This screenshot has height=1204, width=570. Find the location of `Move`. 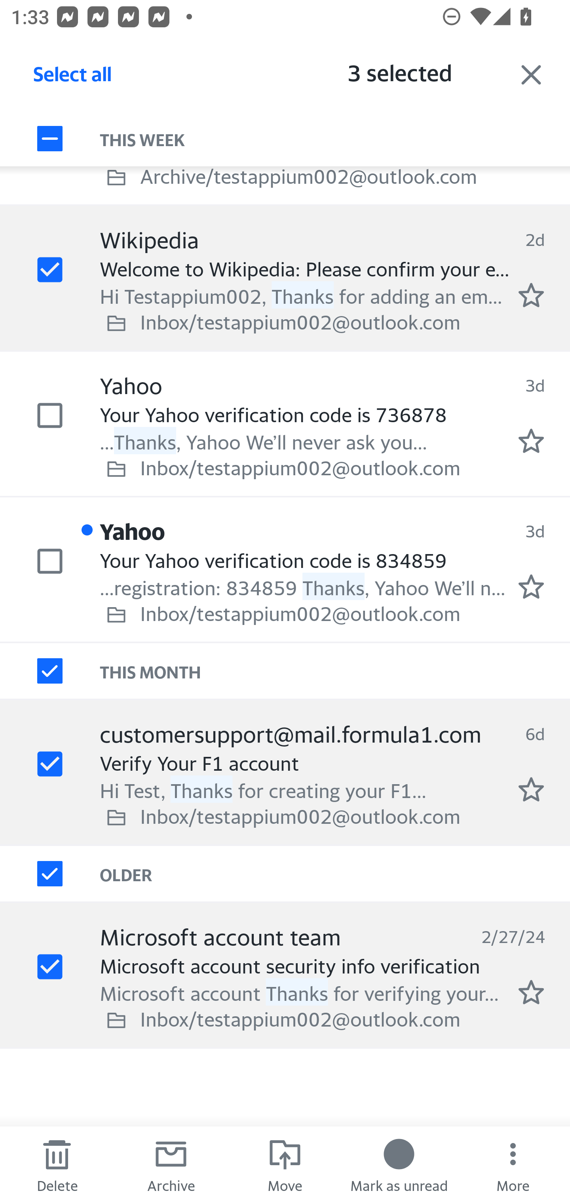

Move is located at coordinates (285, 1165).